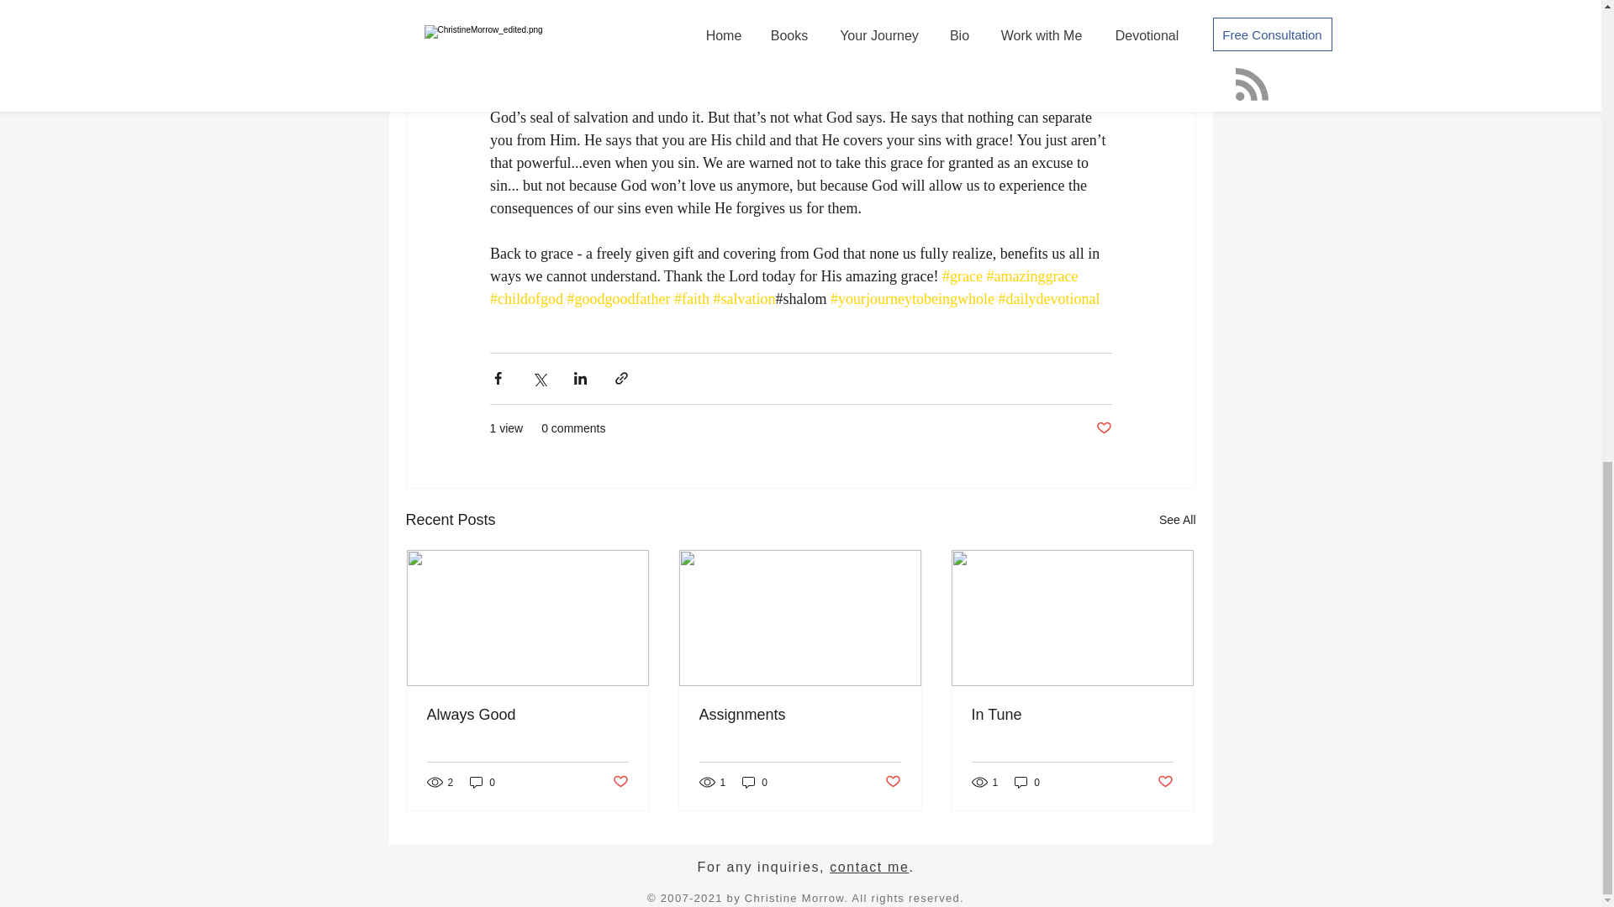  What do you see at coordinates (1103, 428) in the screenshot?
I see `Post not marked as liked` at bounding box center [1103, 428].